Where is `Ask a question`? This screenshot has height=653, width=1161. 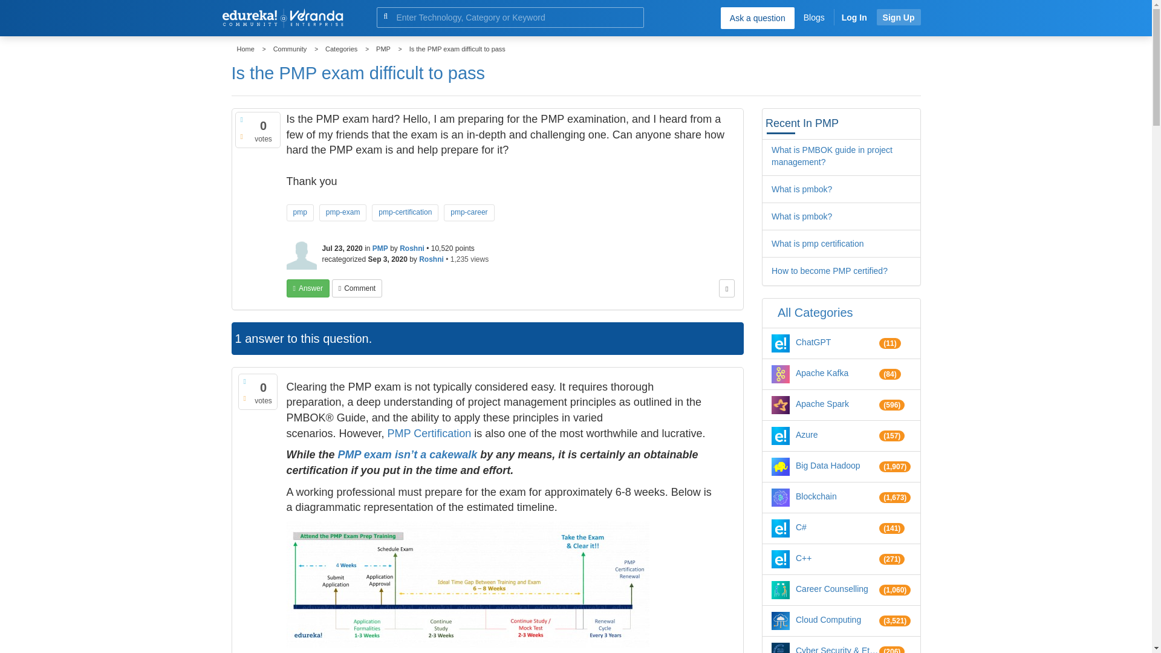 Ask a question is located at coordinates (757, 18).